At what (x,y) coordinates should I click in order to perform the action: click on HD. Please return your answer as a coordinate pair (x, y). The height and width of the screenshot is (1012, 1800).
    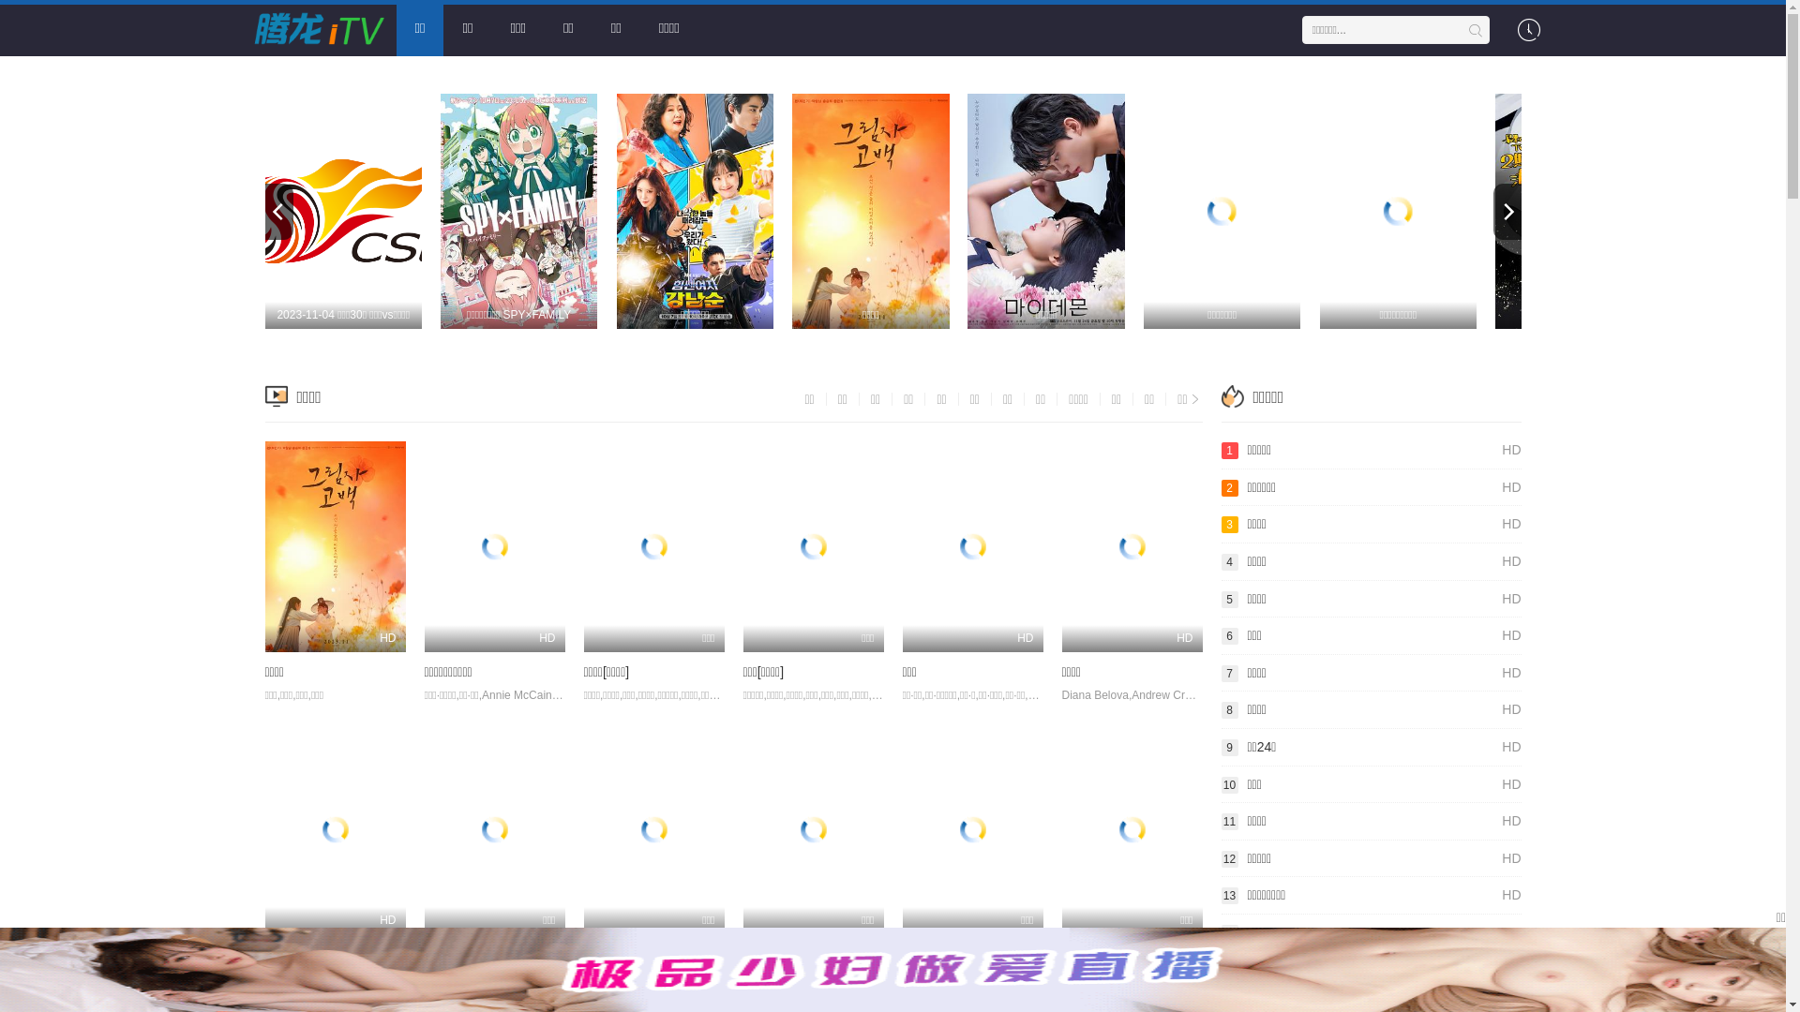
    Looking at the image, I should click on (972, 547).